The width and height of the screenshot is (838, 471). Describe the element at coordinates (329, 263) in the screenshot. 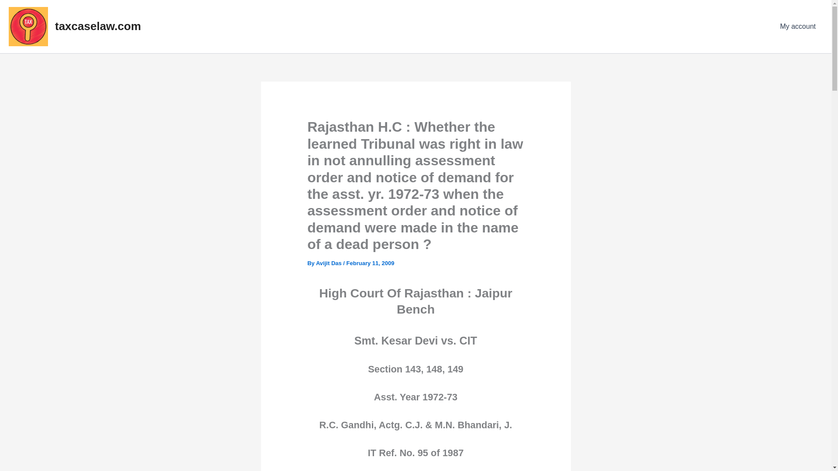

I see `View all posts by Avijit Das` at that location.